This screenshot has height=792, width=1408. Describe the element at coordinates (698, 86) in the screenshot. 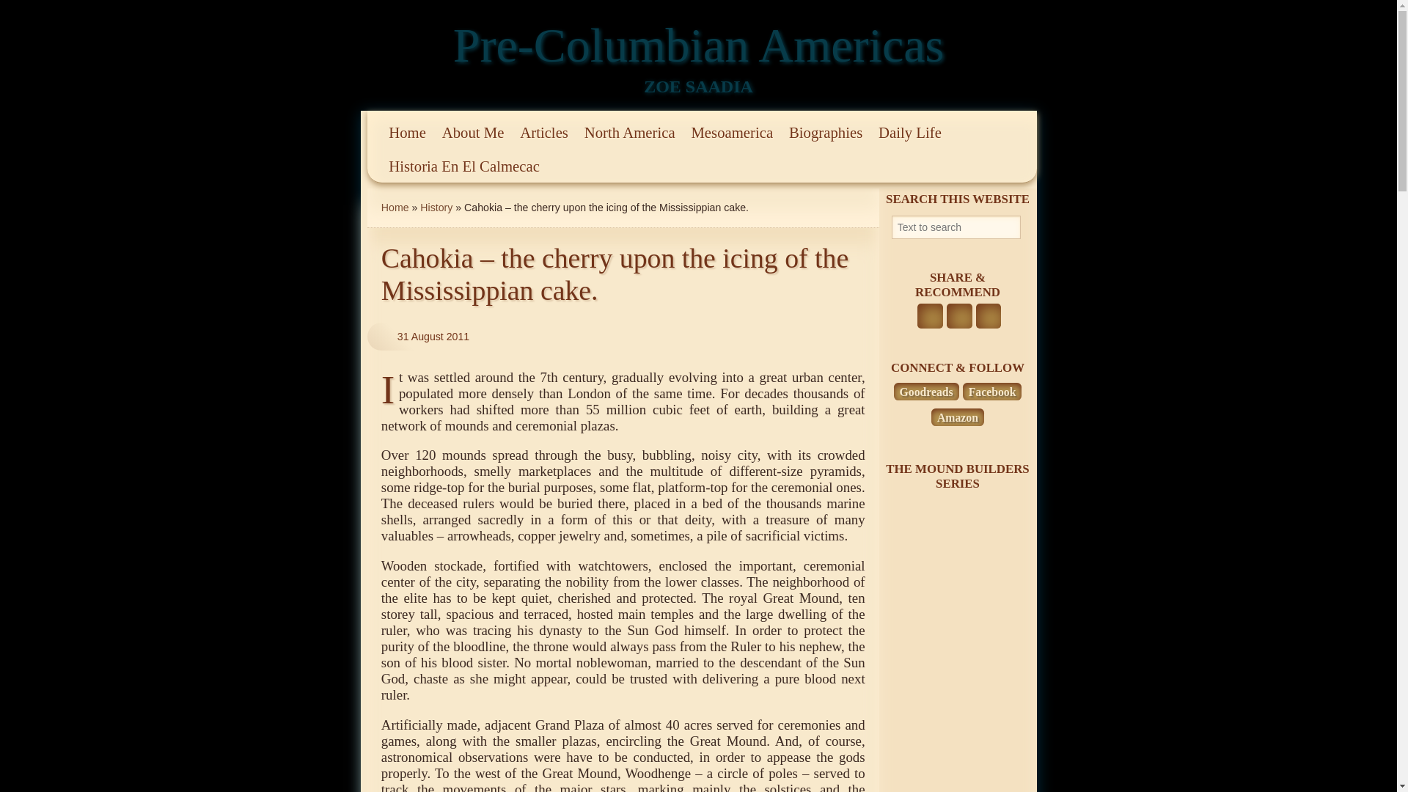

I see `ZOE SAADIA` at that location.